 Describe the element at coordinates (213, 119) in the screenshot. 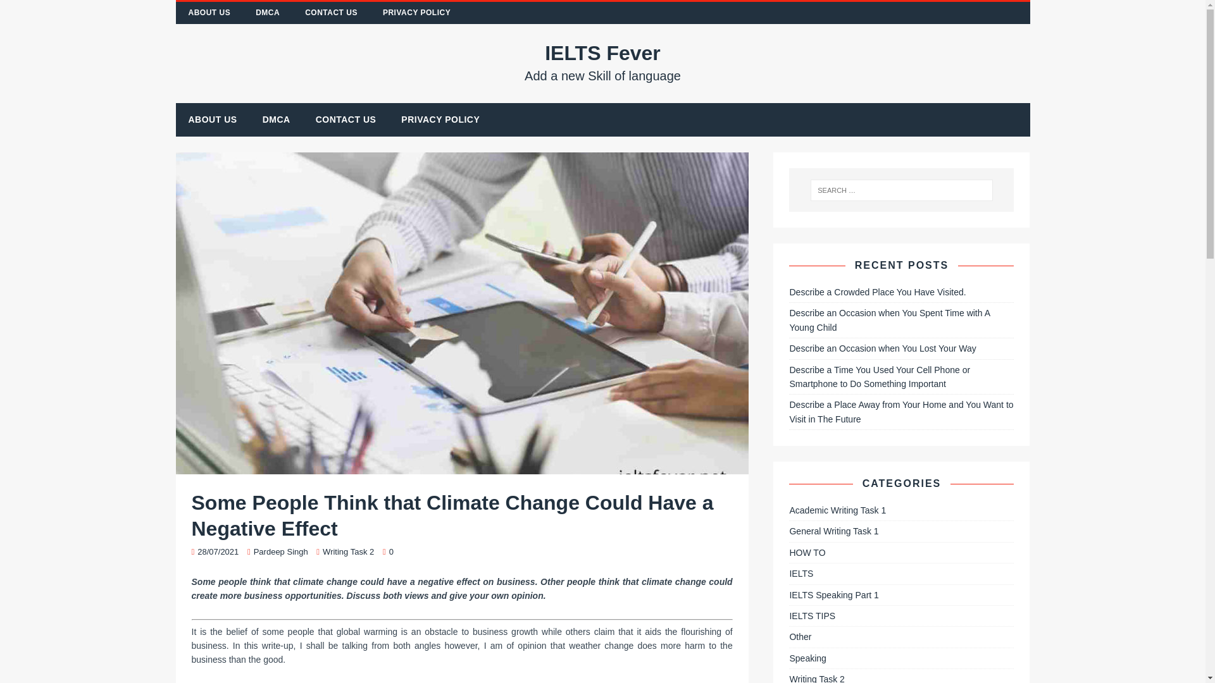

I see `ABOUT US` at that location.